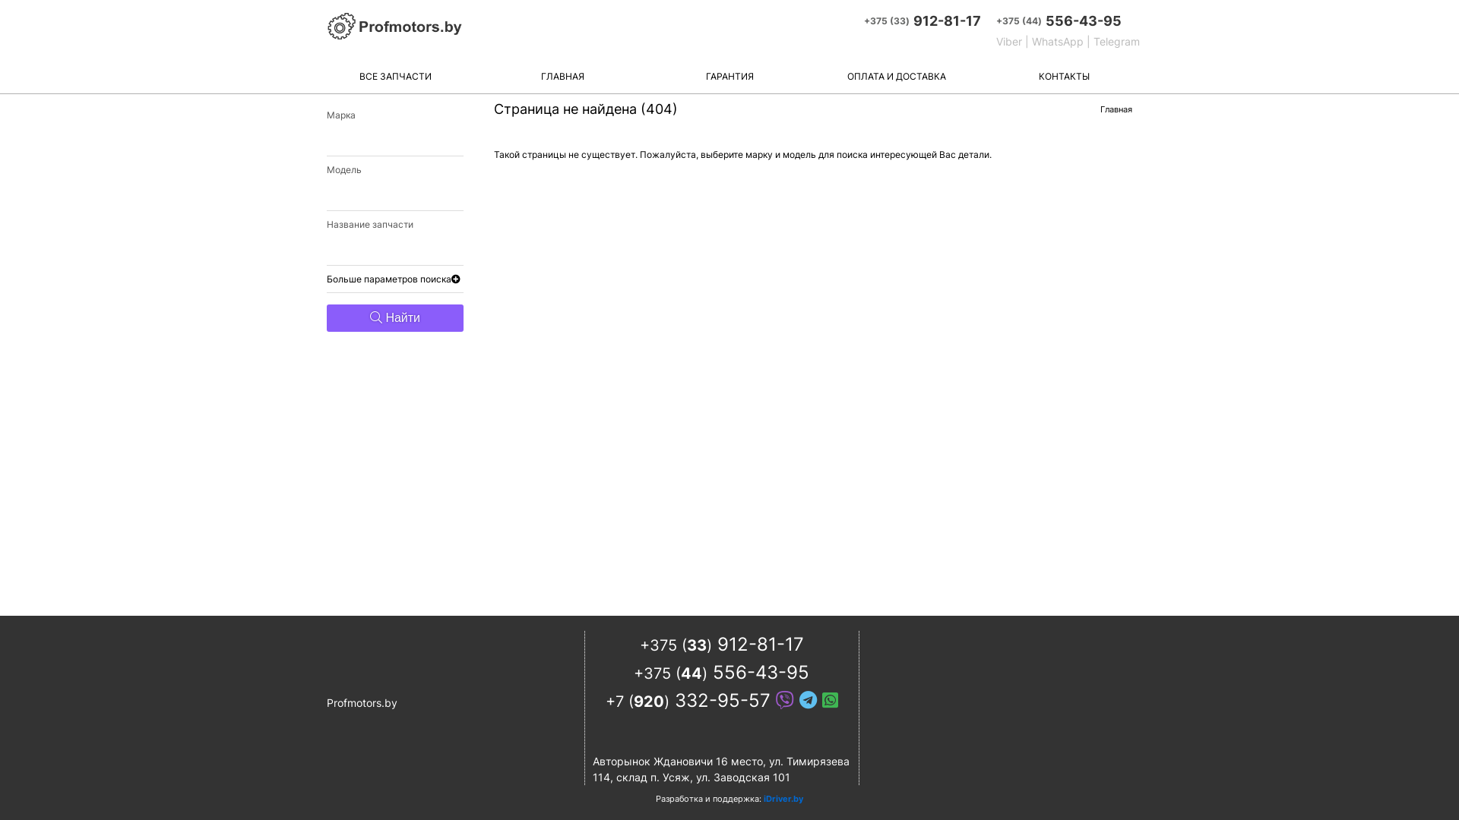 This screenshot has width=1459, height=820. What do you see at coordinates (722, 673) in the screenshot?
I see `+375 (44) 556-43-95` at bounding box center [722, 673].